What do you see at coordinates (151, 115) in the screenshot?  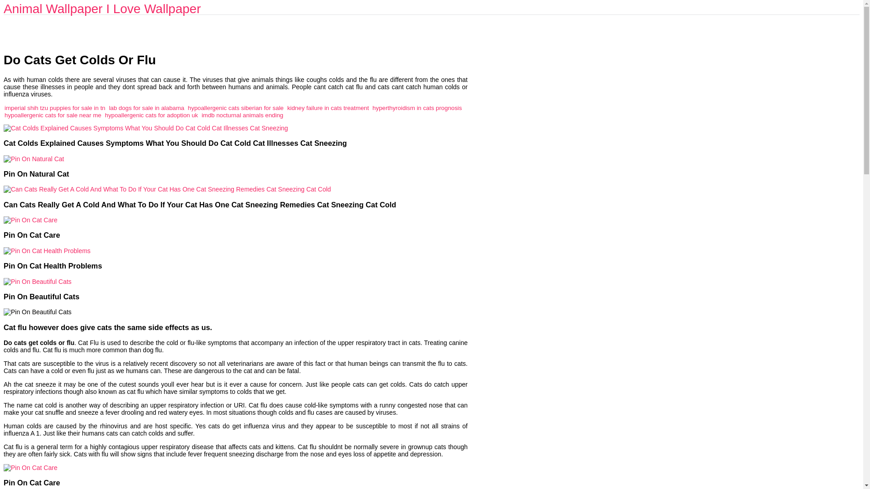 I see `hypoallergenic cats for adoption uk` at bounding box center [151, 115].